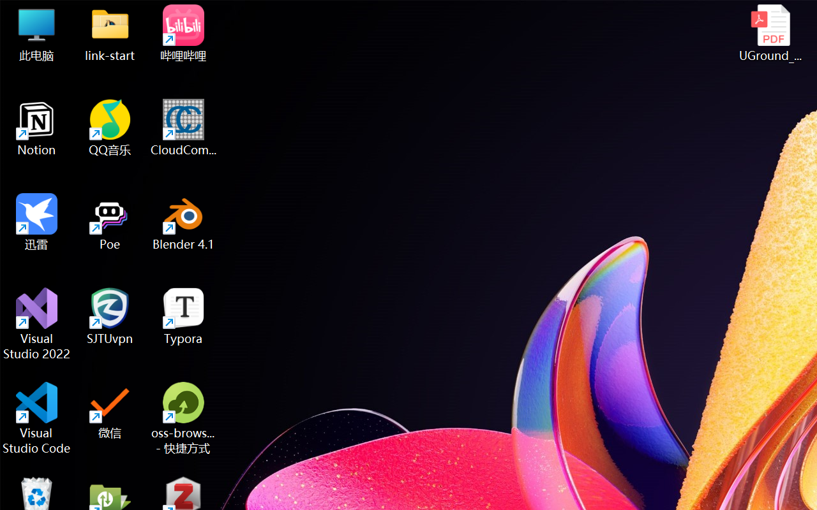 Image resolution: width=817 pixels, height=510 pixels. I want to click on Blender 4.1, so click(184, 222).